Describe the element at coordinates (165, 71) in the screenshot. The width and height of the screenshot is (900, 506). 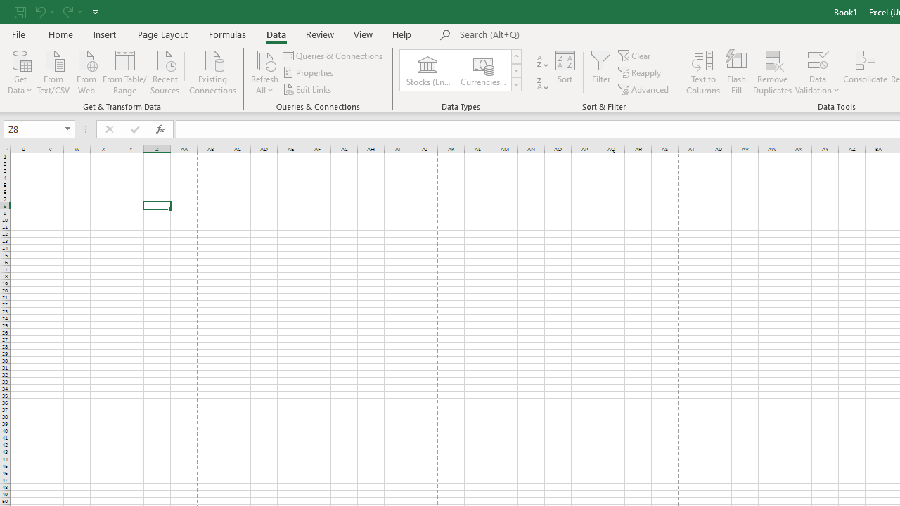
I see `Recent Sources` at that location.